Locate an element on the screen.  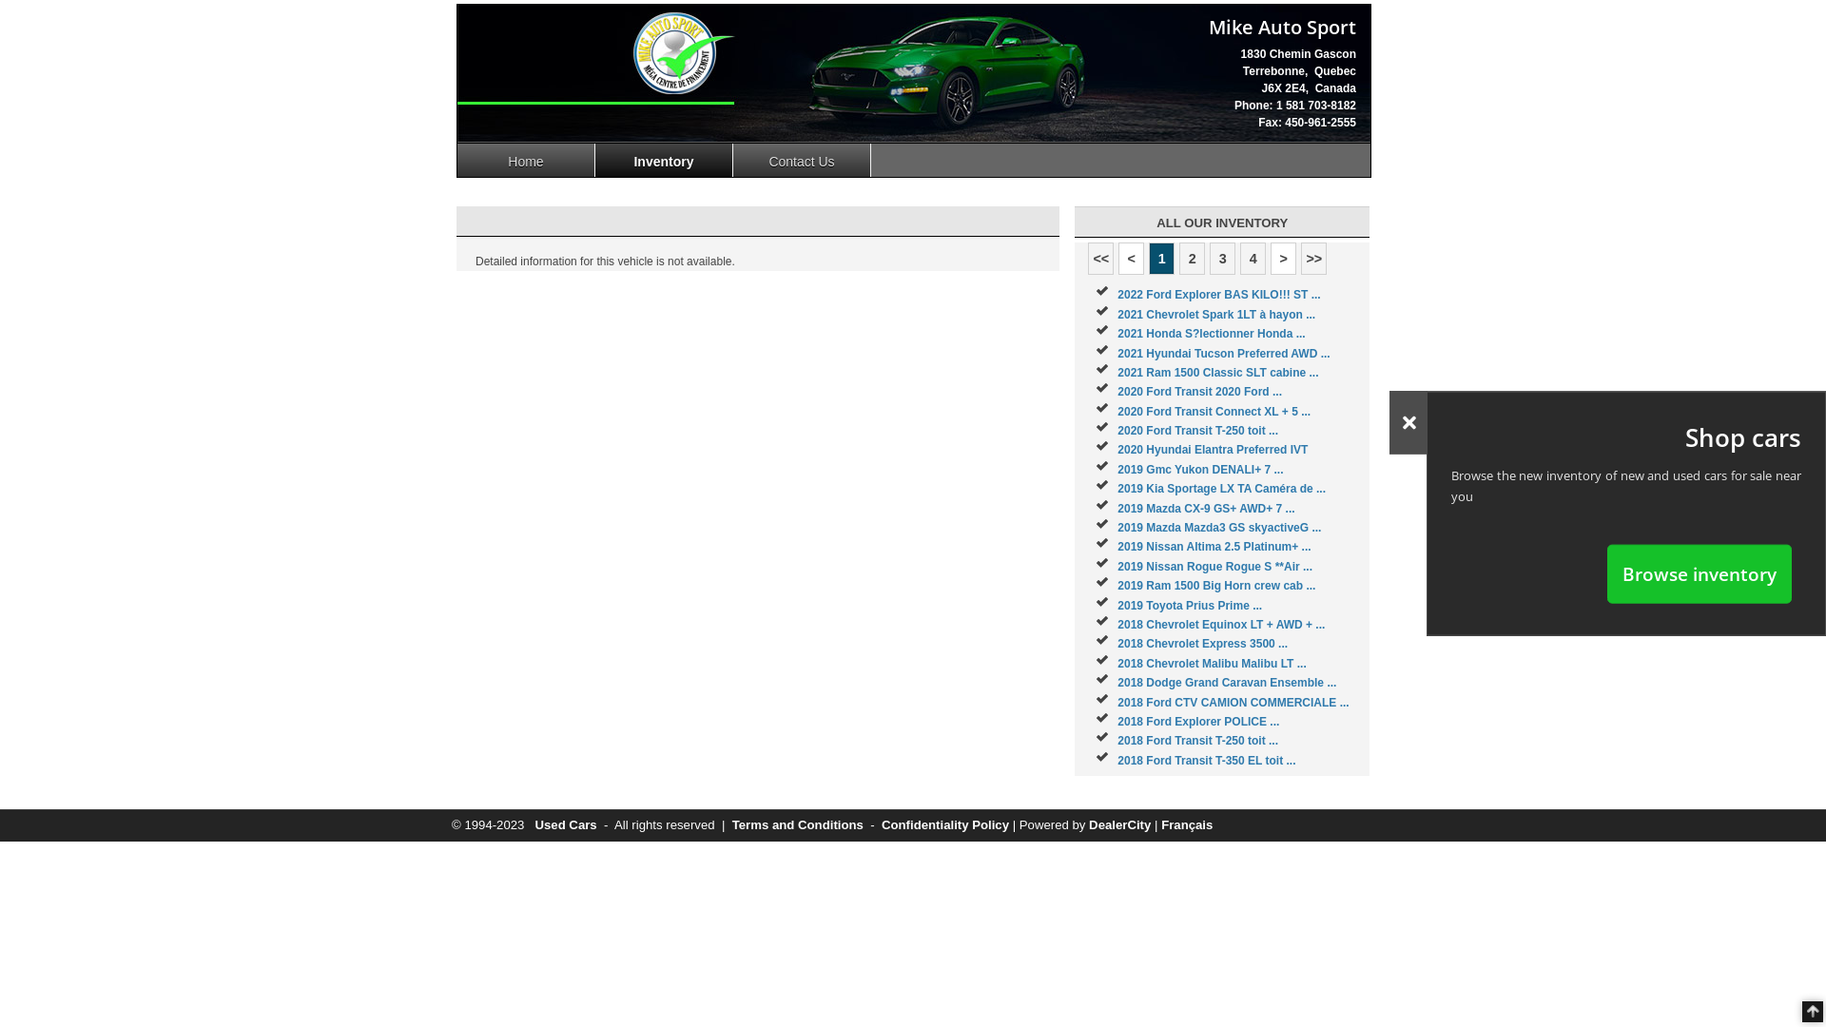
Confidentiality Policy is located at coordinates (945, 825).